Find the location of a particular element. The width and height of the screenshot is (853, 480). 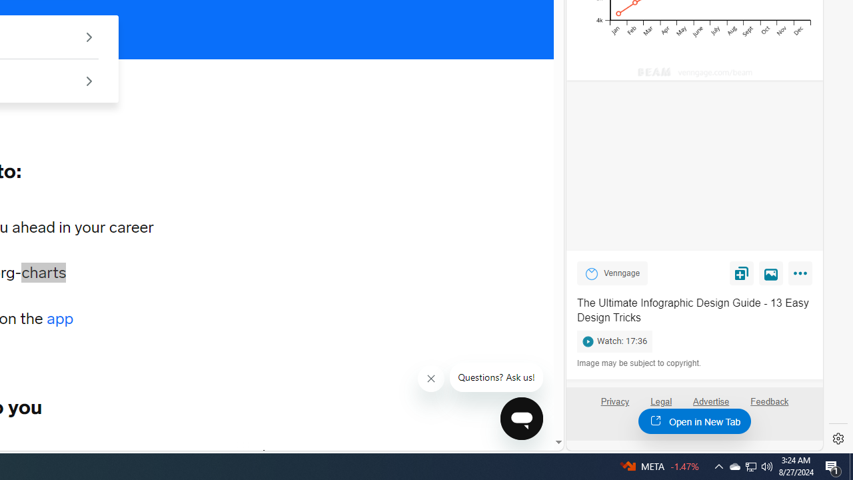

See group offers is located at coordinates (89, 80).